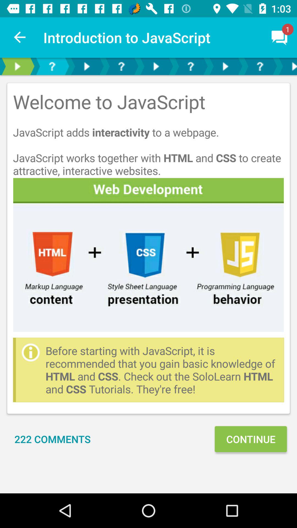 The width and height of the screenshot is (297, 528). I want to click on go to next page, so click(87, 67).